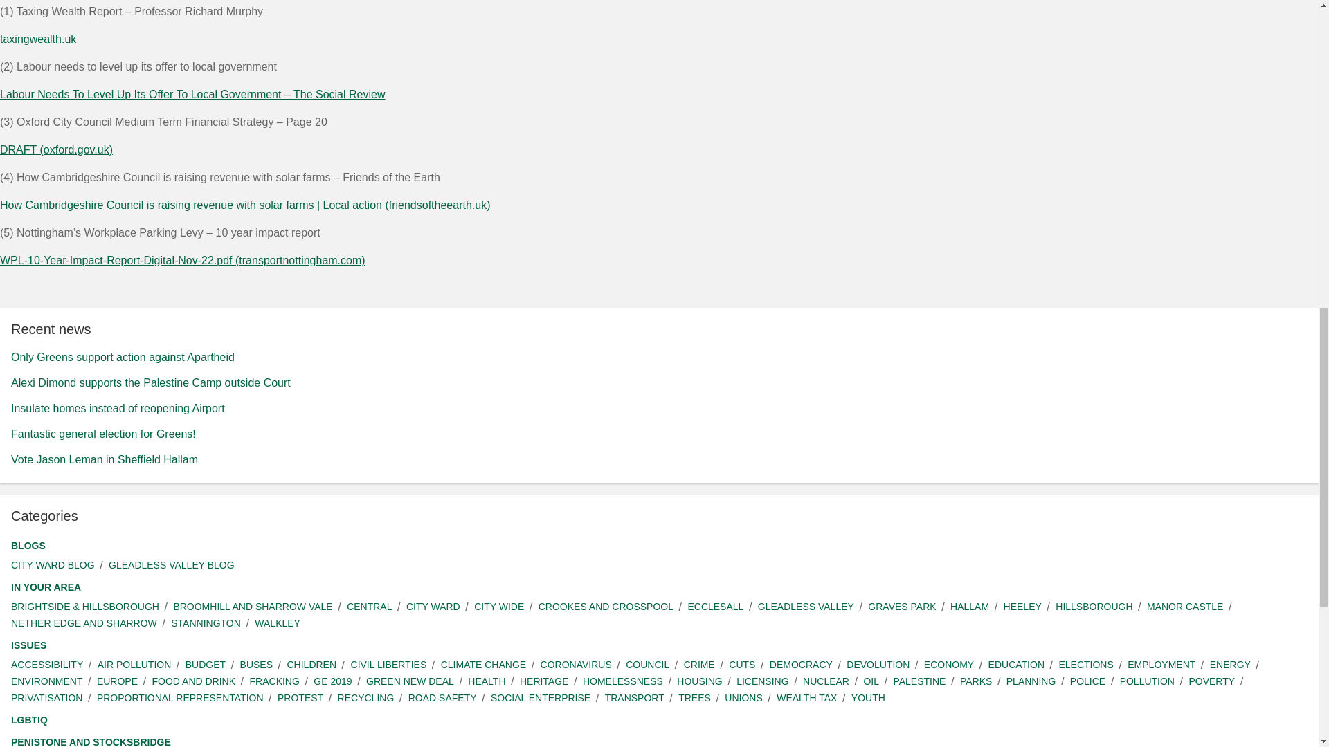  I want to click on Fantastic general election for Greens!, so click(102, 434).